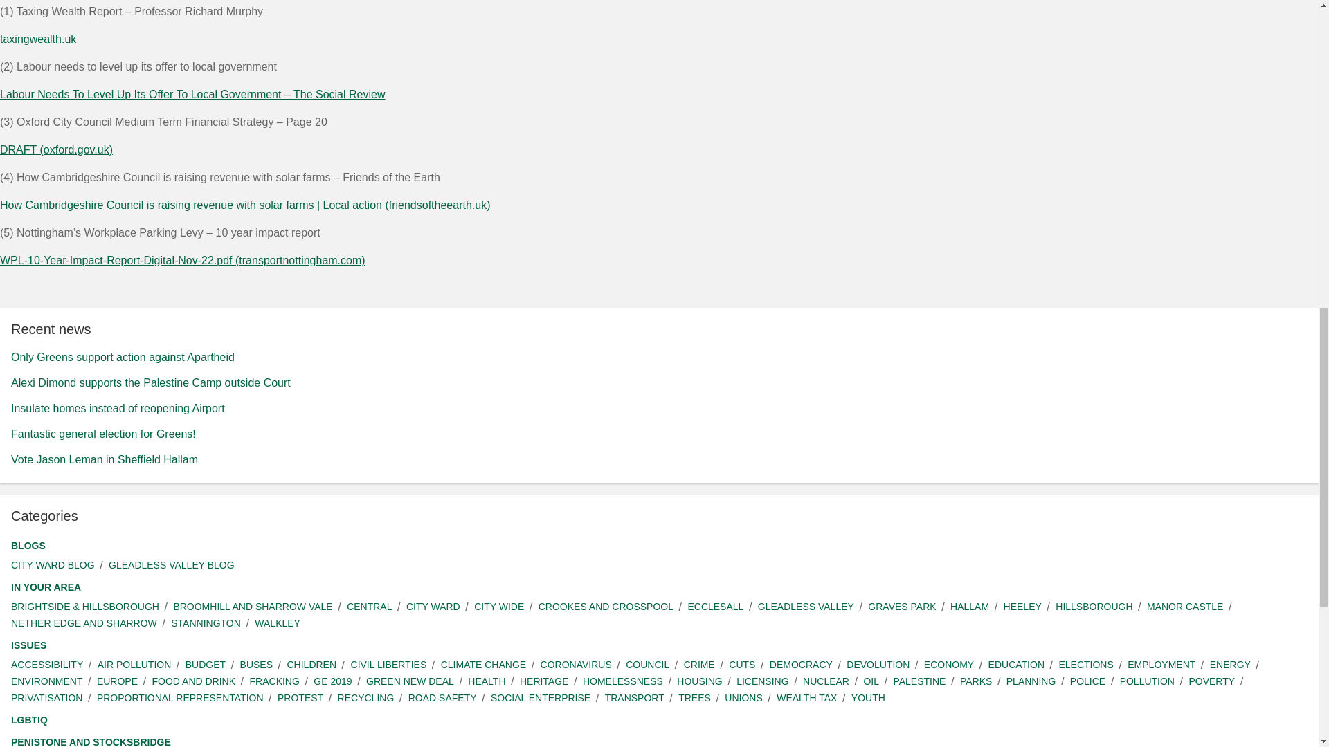  I want to click on Fantastic general election for Greens!, so click(102, 434).